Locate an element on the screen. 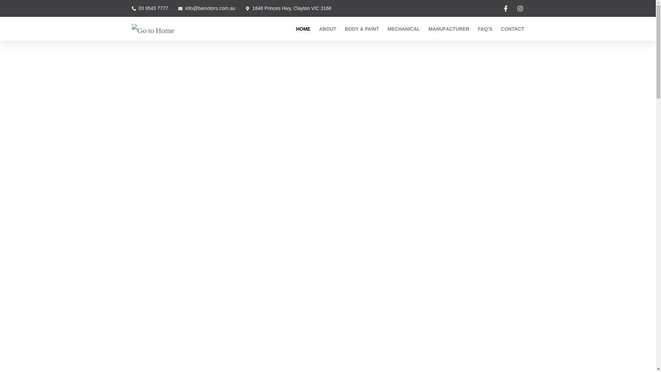  CONTACT is located at coordinates (512, 29).